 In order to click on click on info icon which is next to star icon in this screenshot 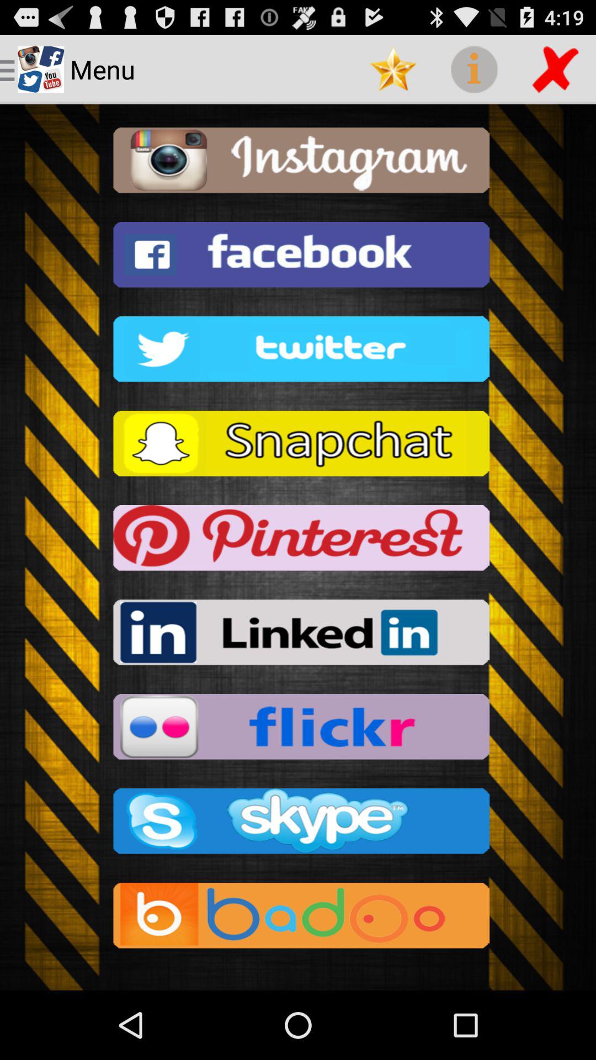, I will do `click(475, 70)`.